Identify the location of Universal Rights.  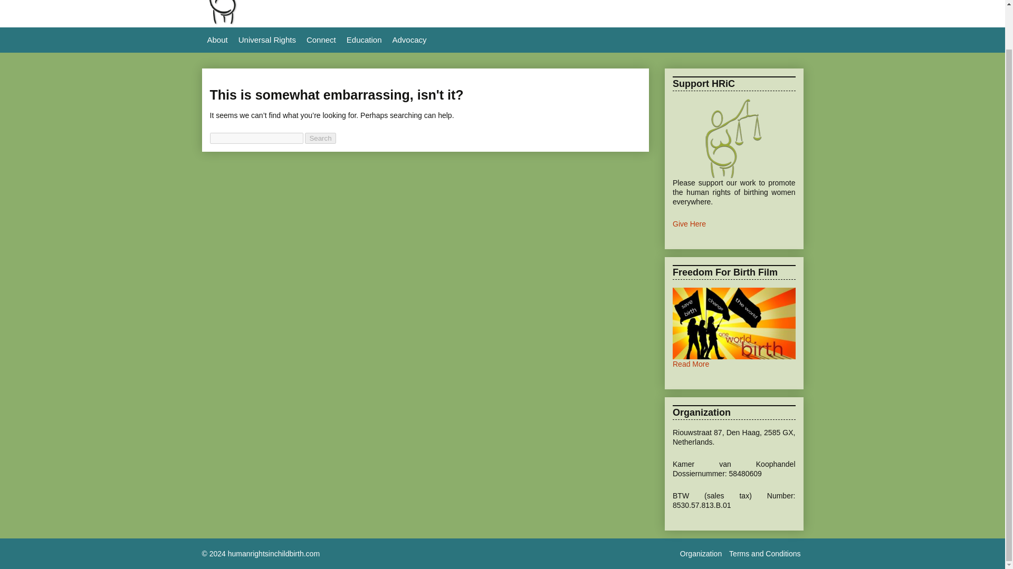
(267, 40).